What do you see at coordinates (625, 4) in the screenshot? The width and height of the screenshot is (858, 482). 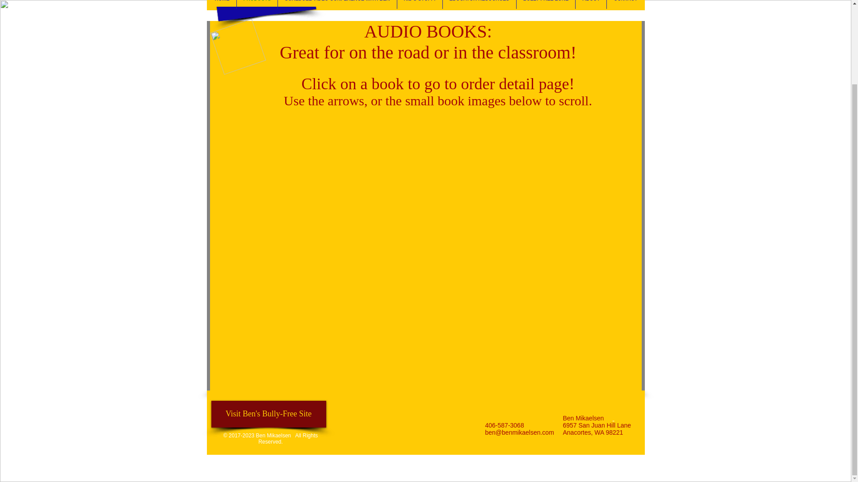 I see `CONTACT` at bounding box center [625, 4].